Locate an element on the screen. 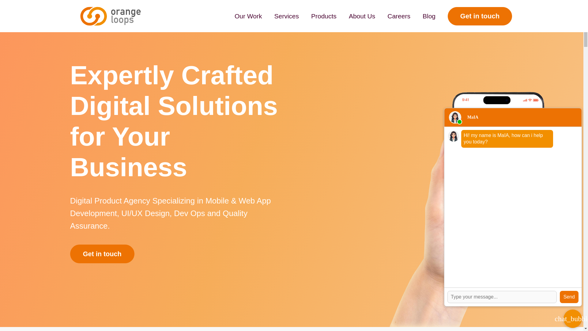  Send is located at coordinates (569, 297).